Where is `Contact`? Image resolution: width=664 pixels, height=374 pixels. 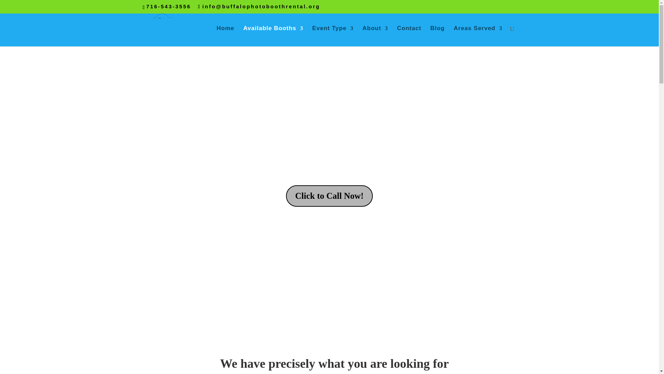
Contact is located at coordinates (409, 36).